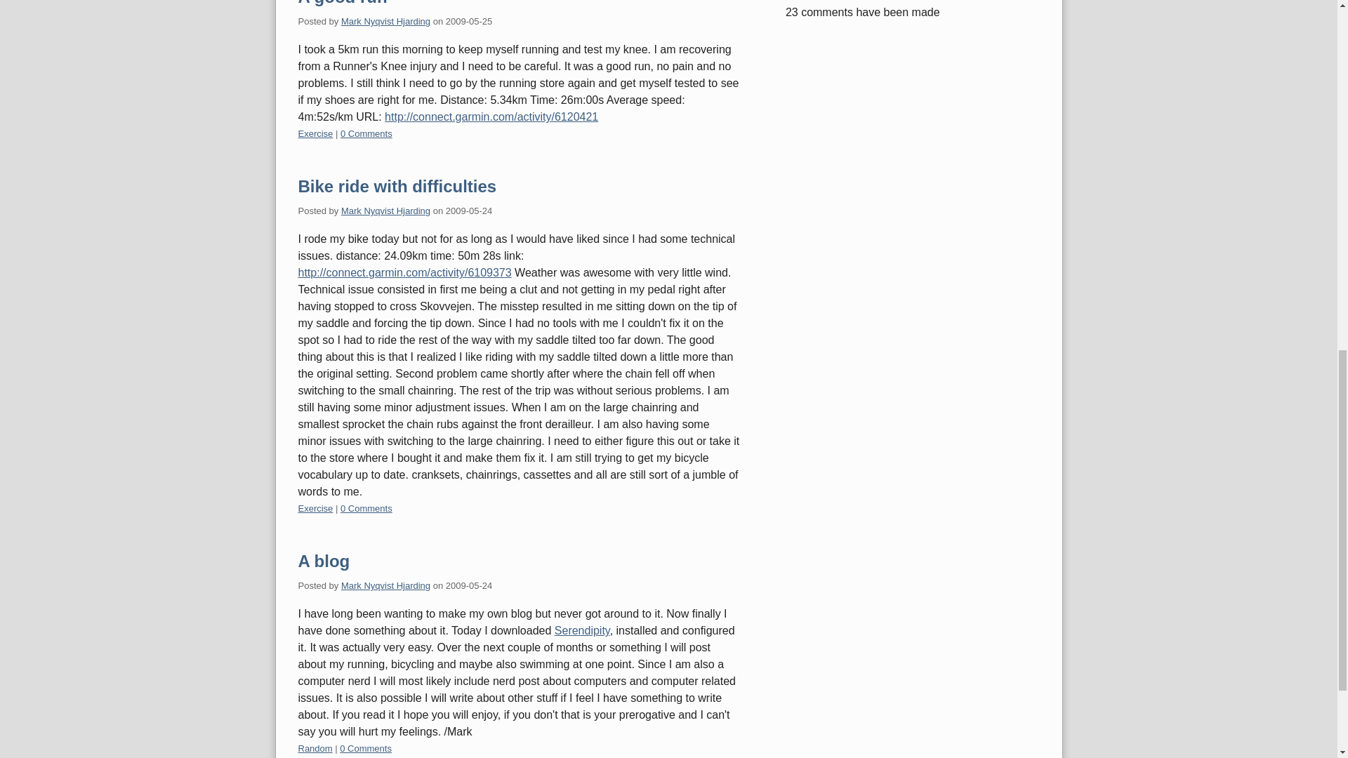  What do you see at coordinates (385, 21) in the screenshot?
I see `Mark Nyqvist Hjarding` at bounding box center [385, 21].